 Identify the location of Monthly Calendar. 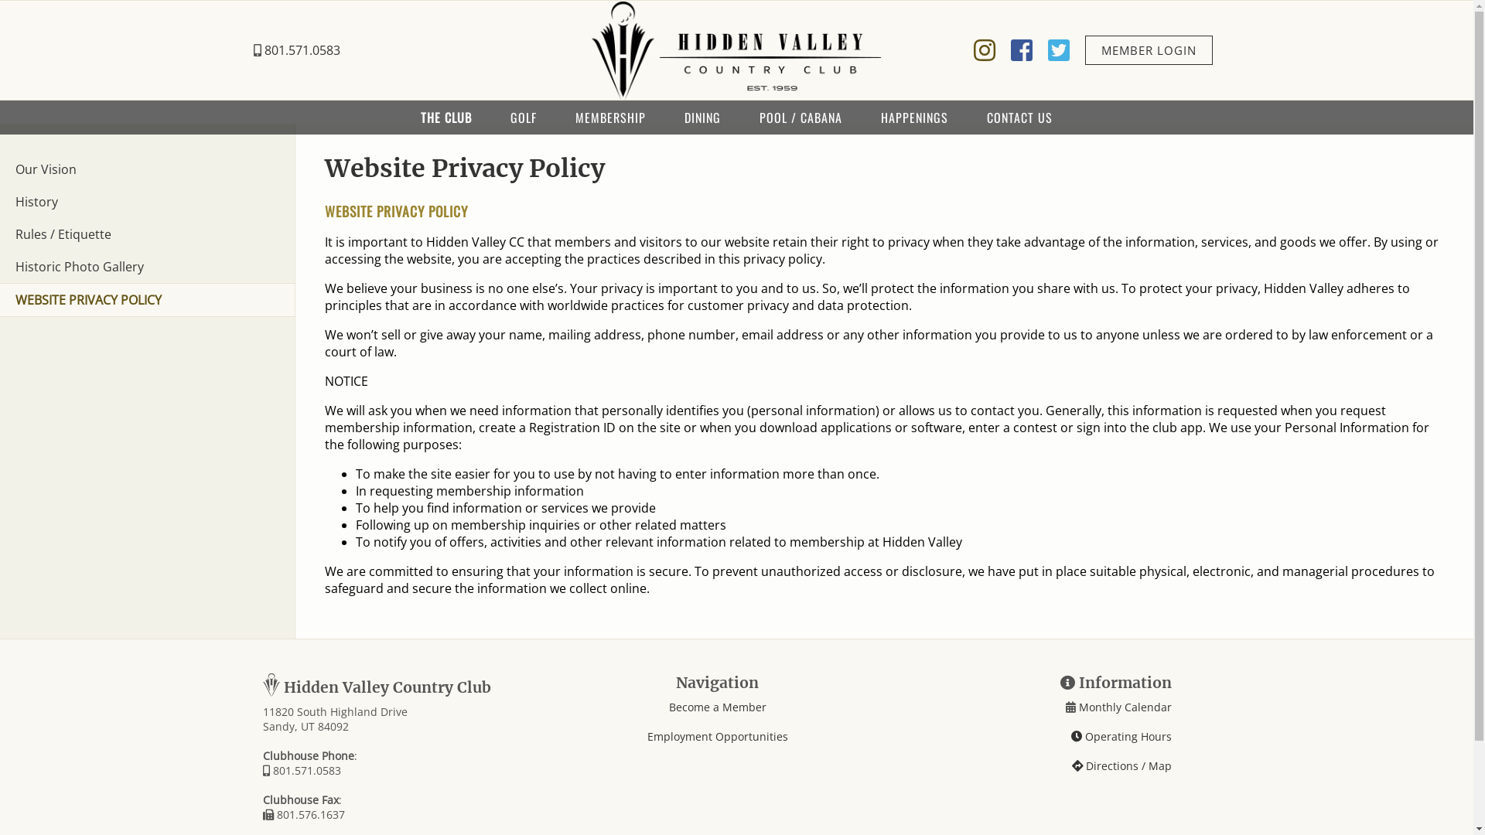
(1124, 707).